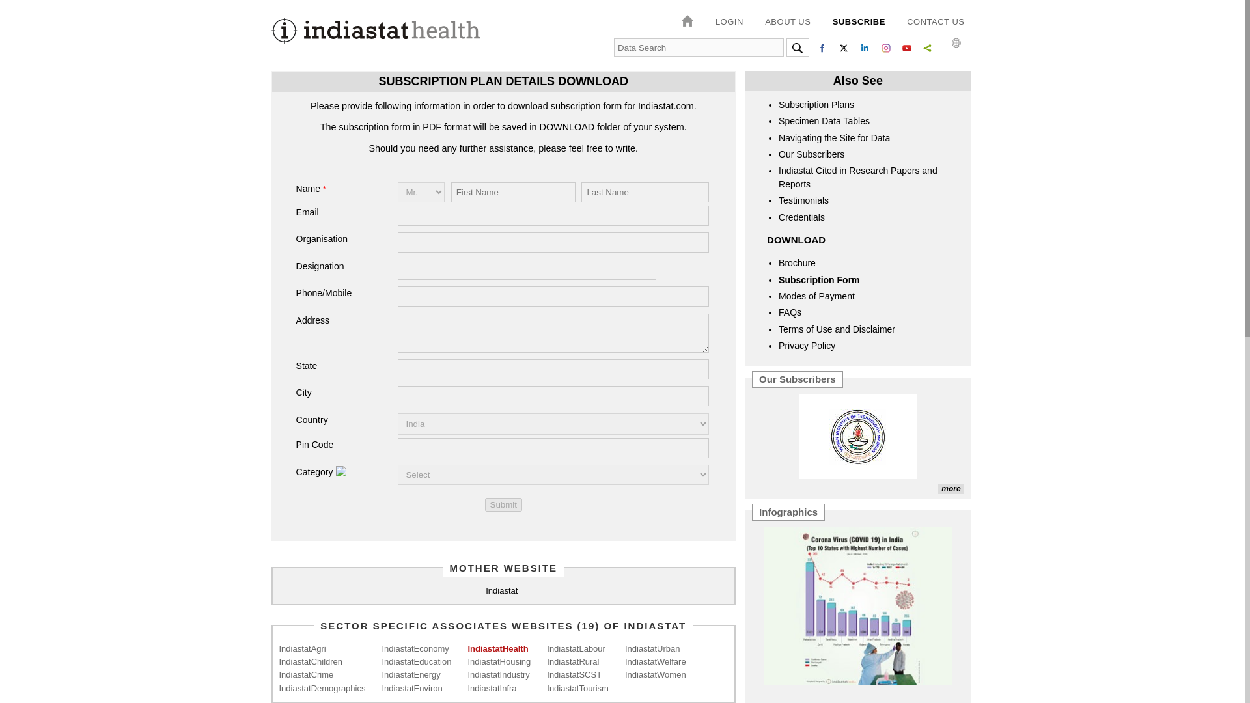 This screenshot has height=703, width=1250. What do you see at coordinates (906, 48) in the screenshot?
I see `Youtube` at bounding box center [906, 48].